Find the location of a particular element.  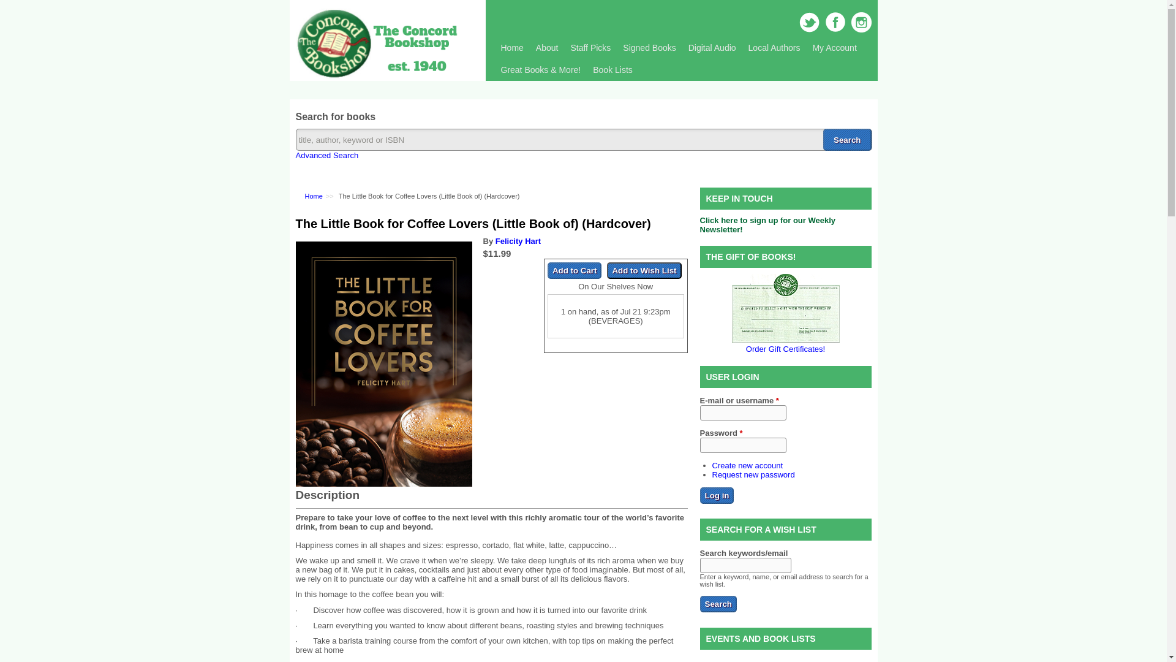

Digital Audio is located at coordinates (712, 48).